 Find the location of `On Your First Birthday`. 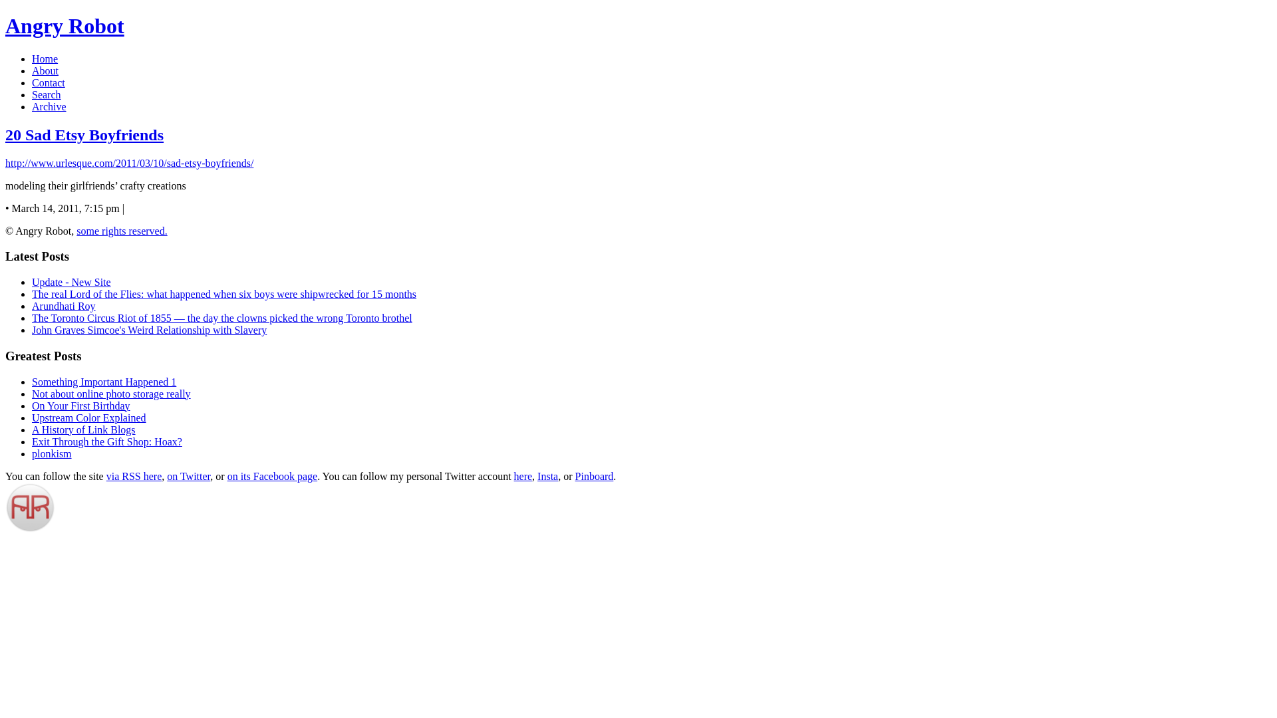

On Your First Birthday is located at coordinates (81, 406).